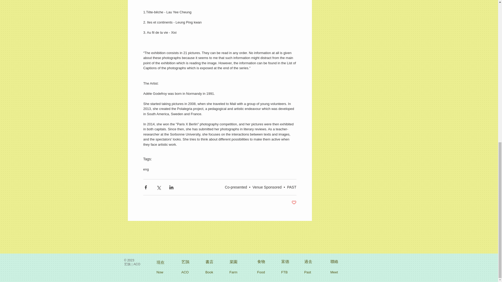  I want to click on Book, so click(210, 272).